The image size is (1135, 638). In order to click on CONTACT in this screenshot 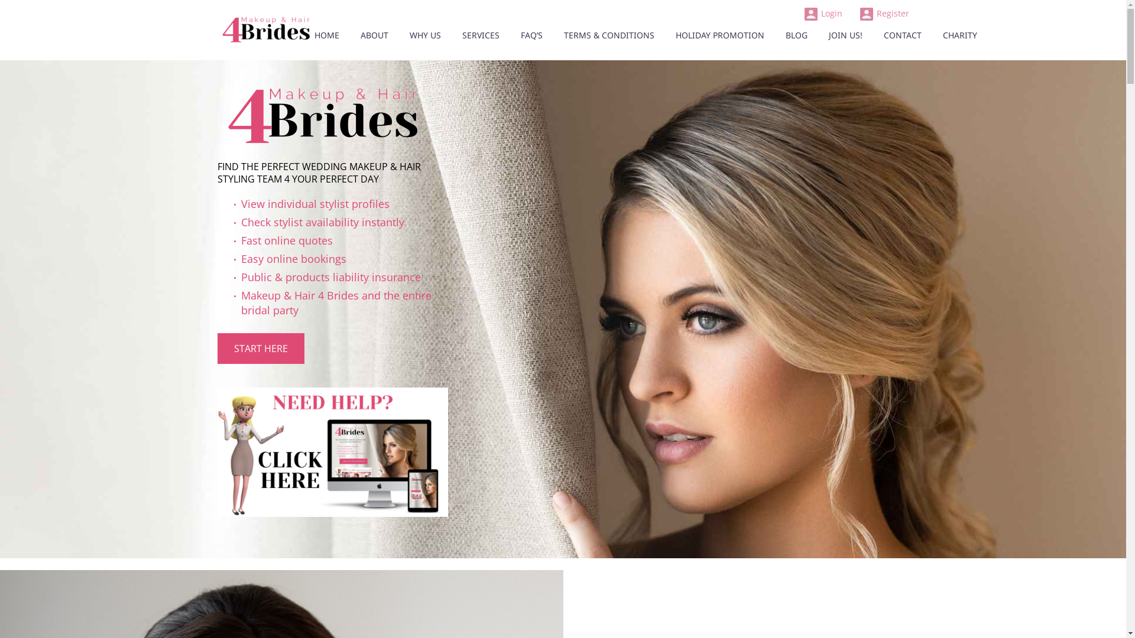, I will do `click(903, 35)`.